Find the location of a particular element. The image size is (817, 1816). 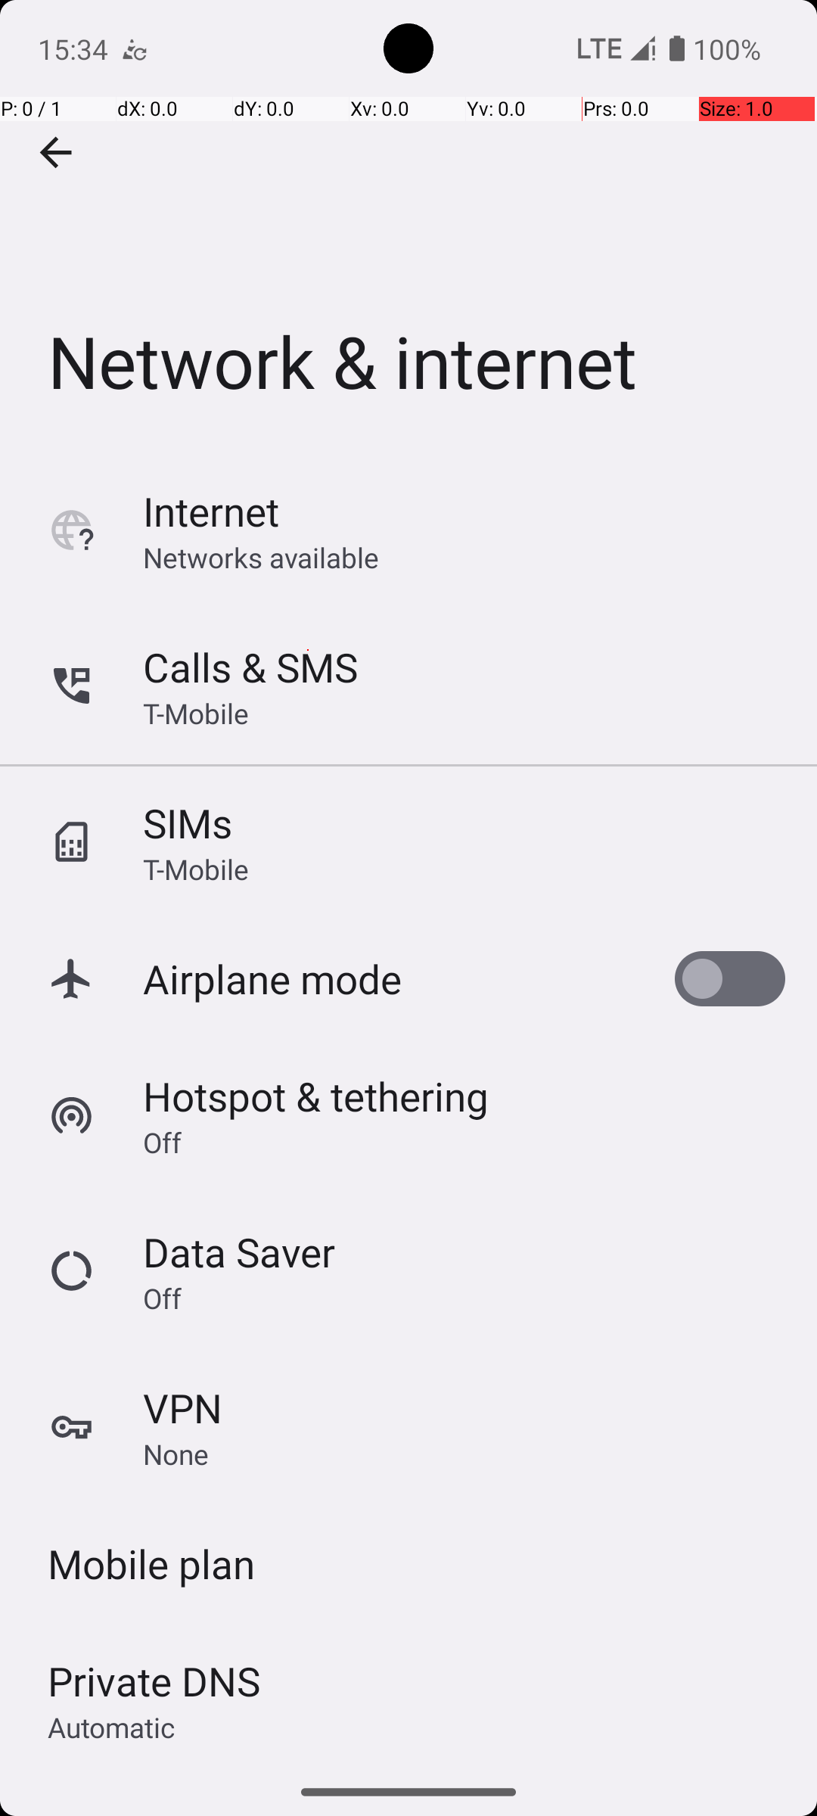

Private DNS is located at coordinates (154, 1681).